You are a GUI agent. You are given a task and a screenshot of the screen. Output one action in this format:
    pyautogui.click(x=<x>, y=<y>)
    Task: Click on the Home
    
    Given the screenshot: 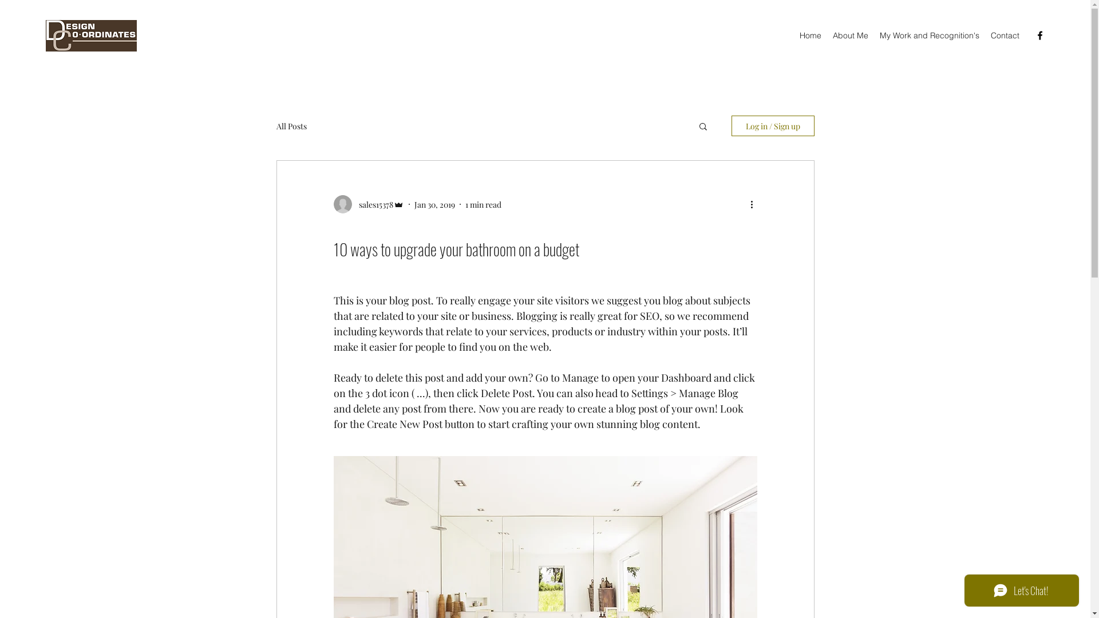 What is the action you would take?
    pyautogui.click(x=811, y=35)
    